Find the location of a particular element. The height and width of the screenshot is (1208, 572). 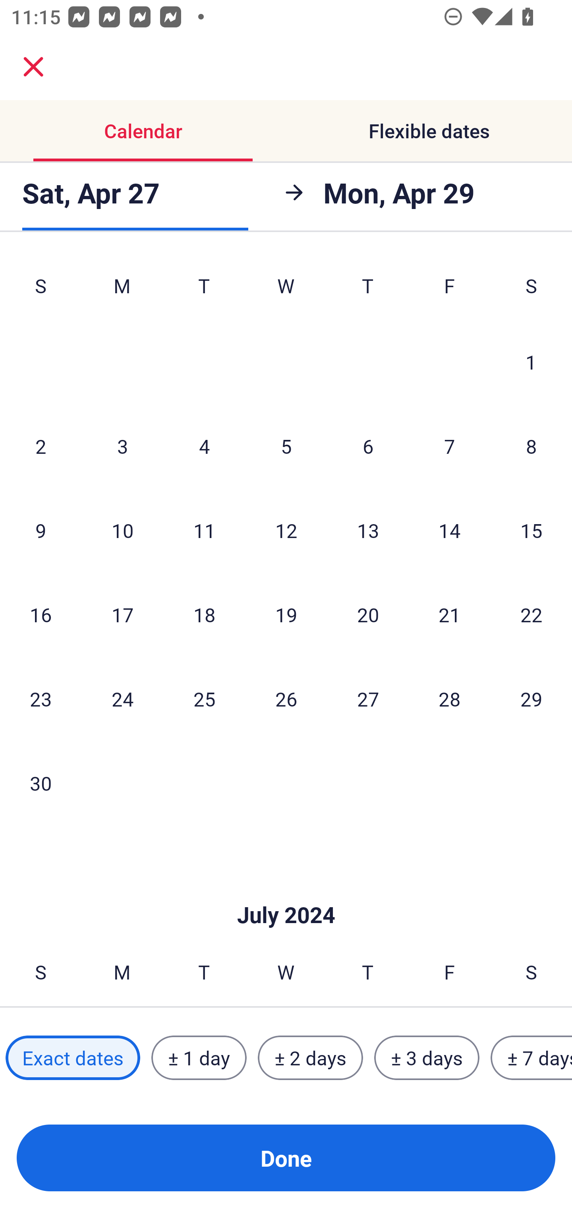

16 Sunday, June 16, 2024 is located at coordinates (41, 614).